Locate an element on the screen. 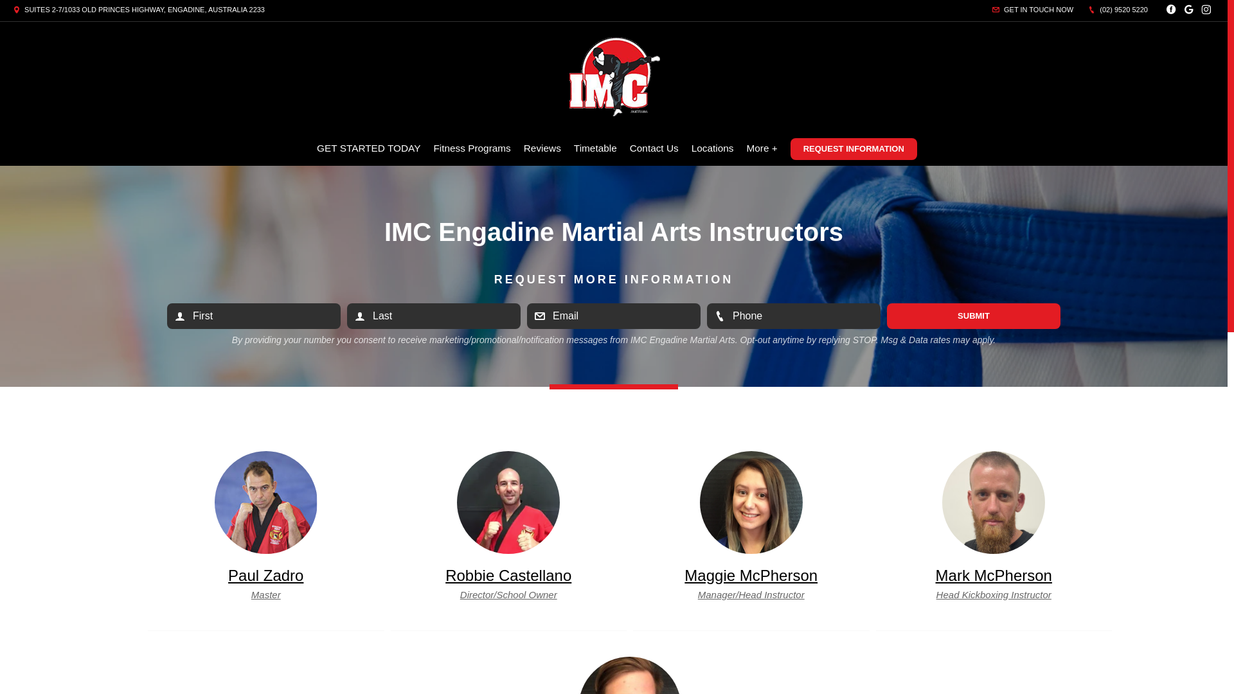 This screenshot has height=694, width=1234. More + is located at coordinates (762, 148).